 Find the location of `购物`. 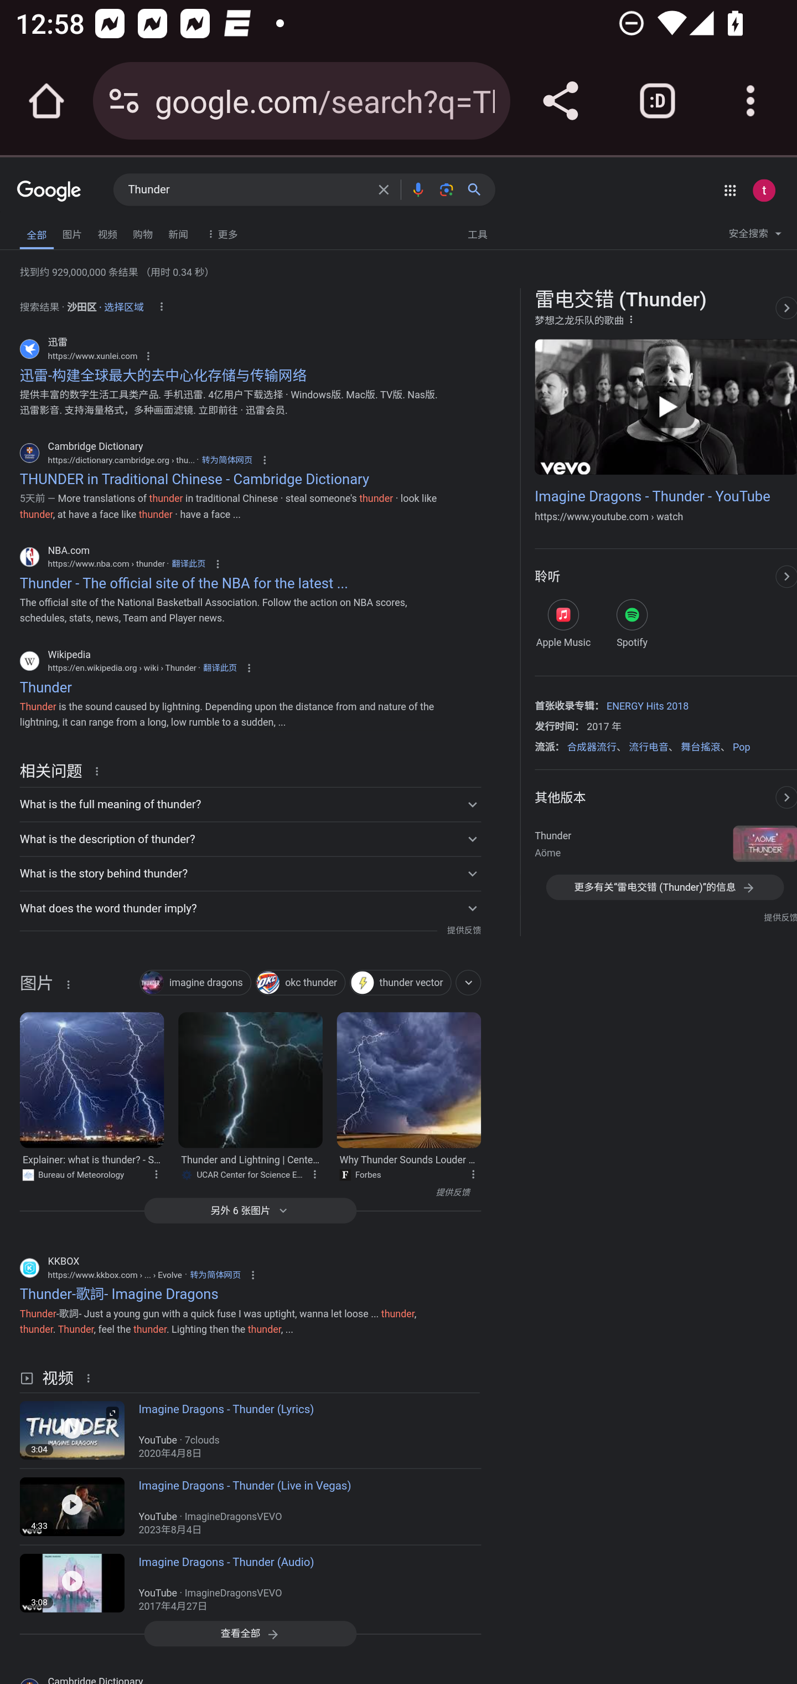

购物 is located at coordinates (143, 232).